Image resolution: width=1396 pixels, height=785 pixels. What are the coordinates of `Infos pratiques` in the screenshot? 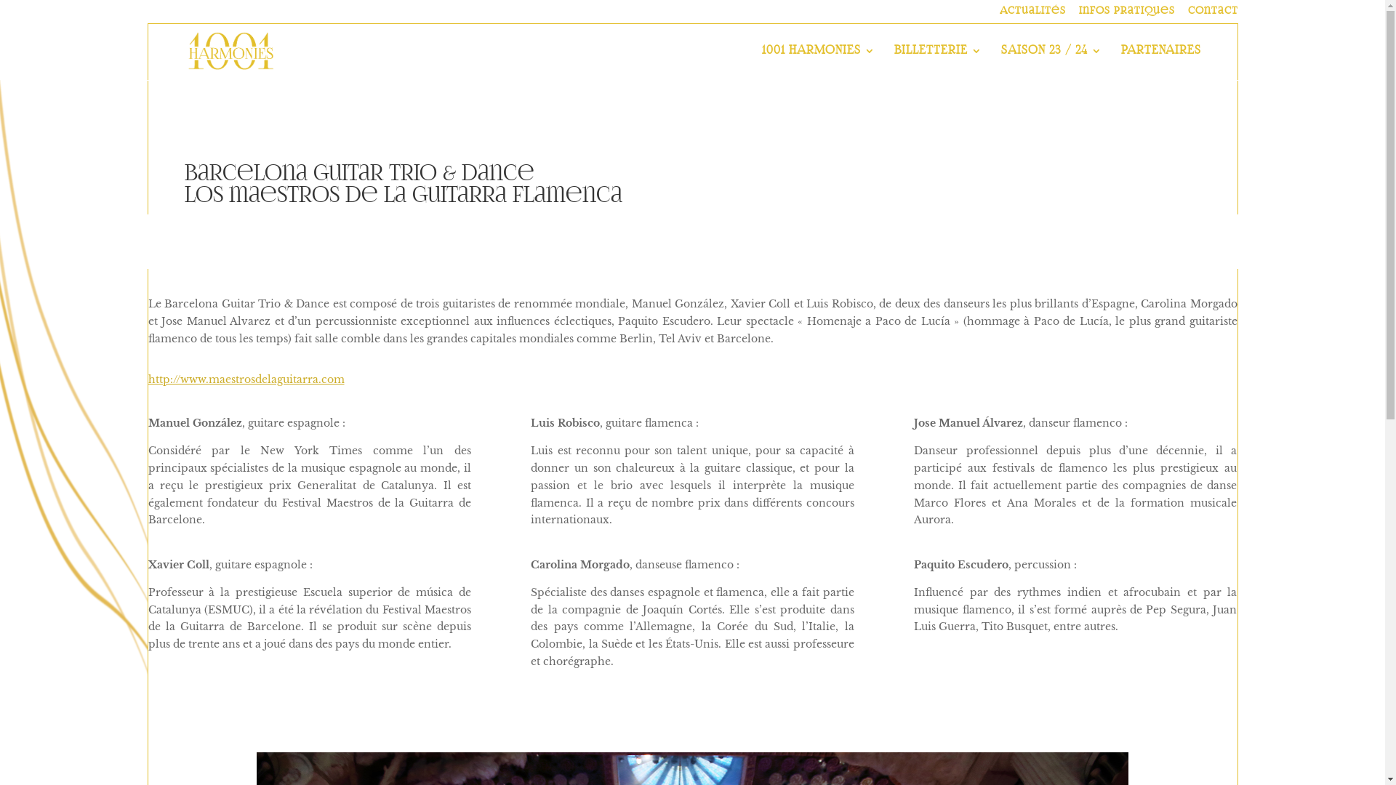 It's located at (1127, 15).